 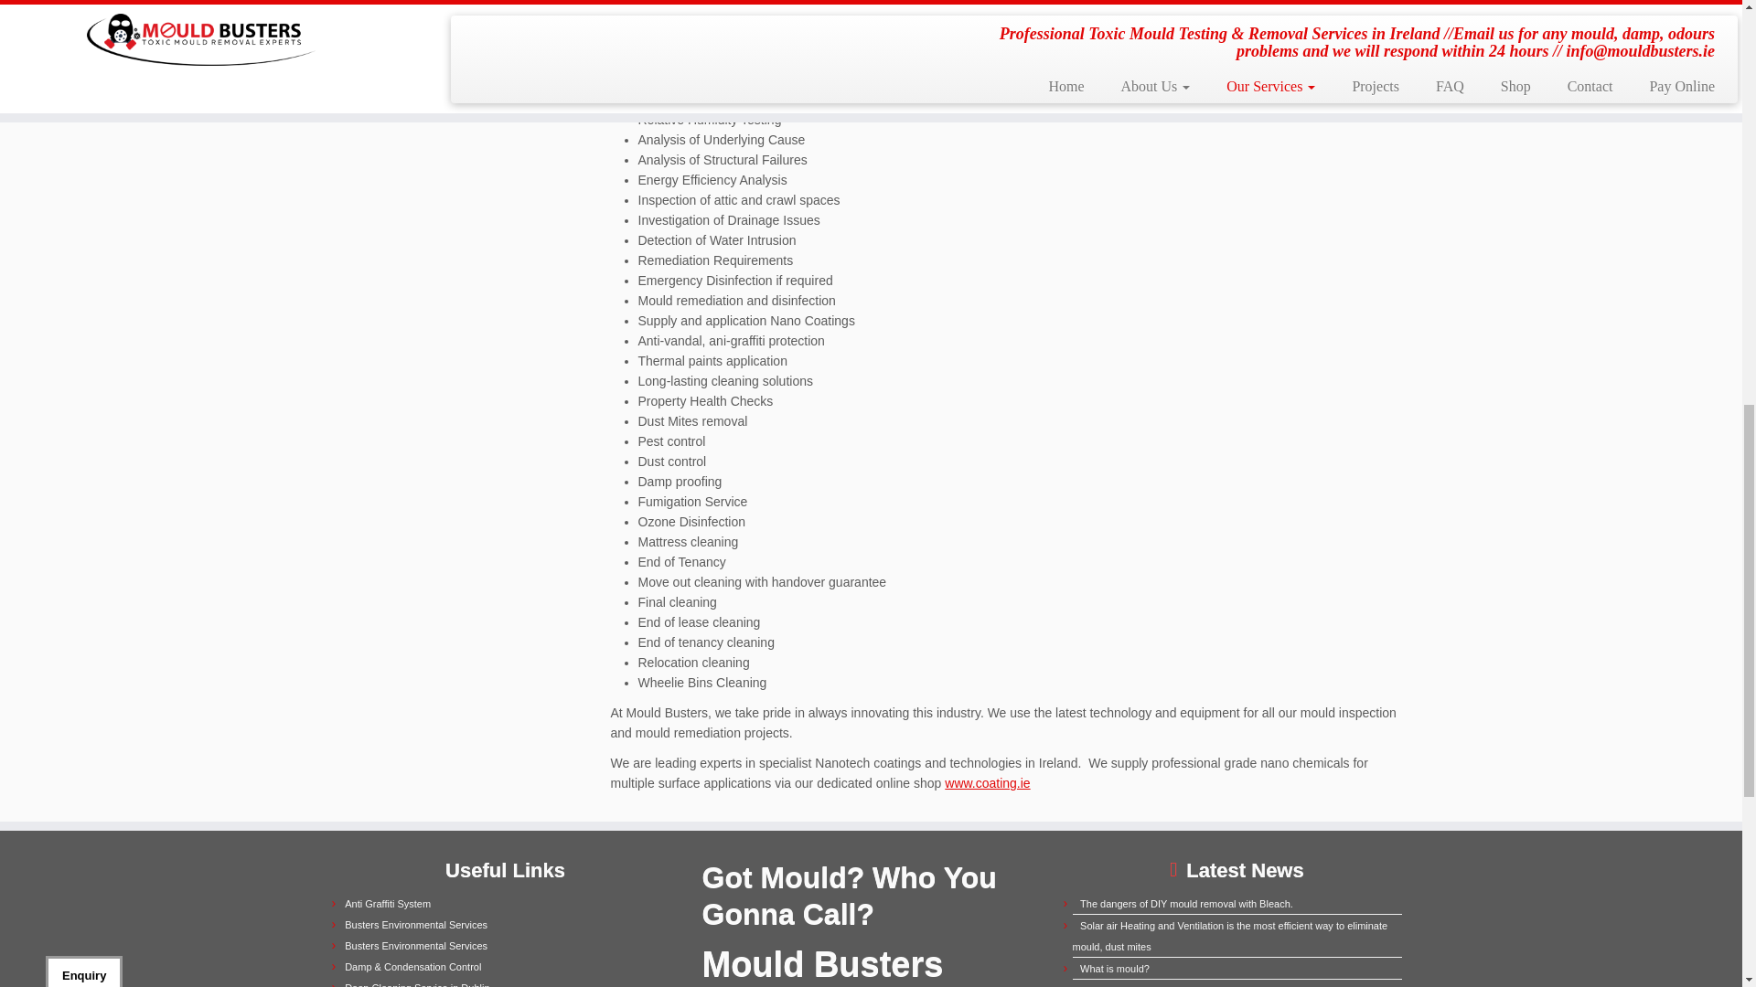 I want to click on Mould removal and decontamination services in Ireland, so click(x=415, y=946).